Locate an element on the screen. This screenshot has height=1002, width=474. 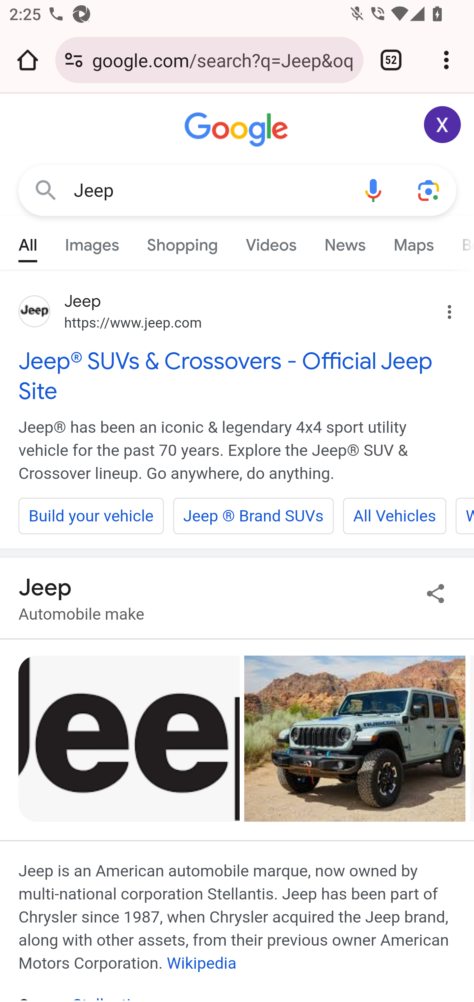
Videos is located at coordinates (271, 242).